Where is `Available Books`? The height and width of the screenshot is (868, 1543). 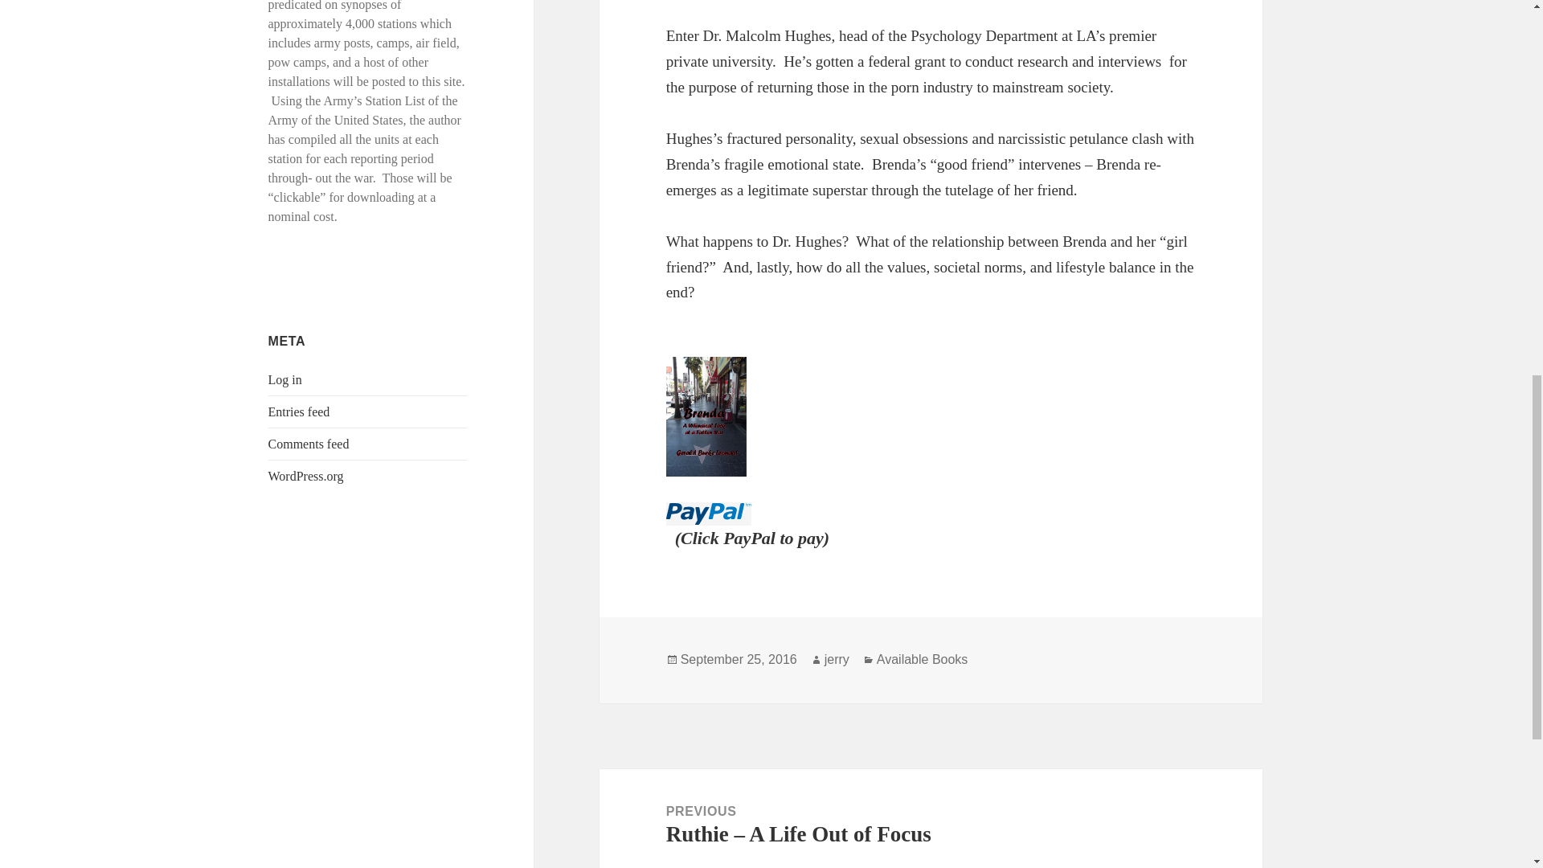 Available Books is located at coordinates (923, 660).